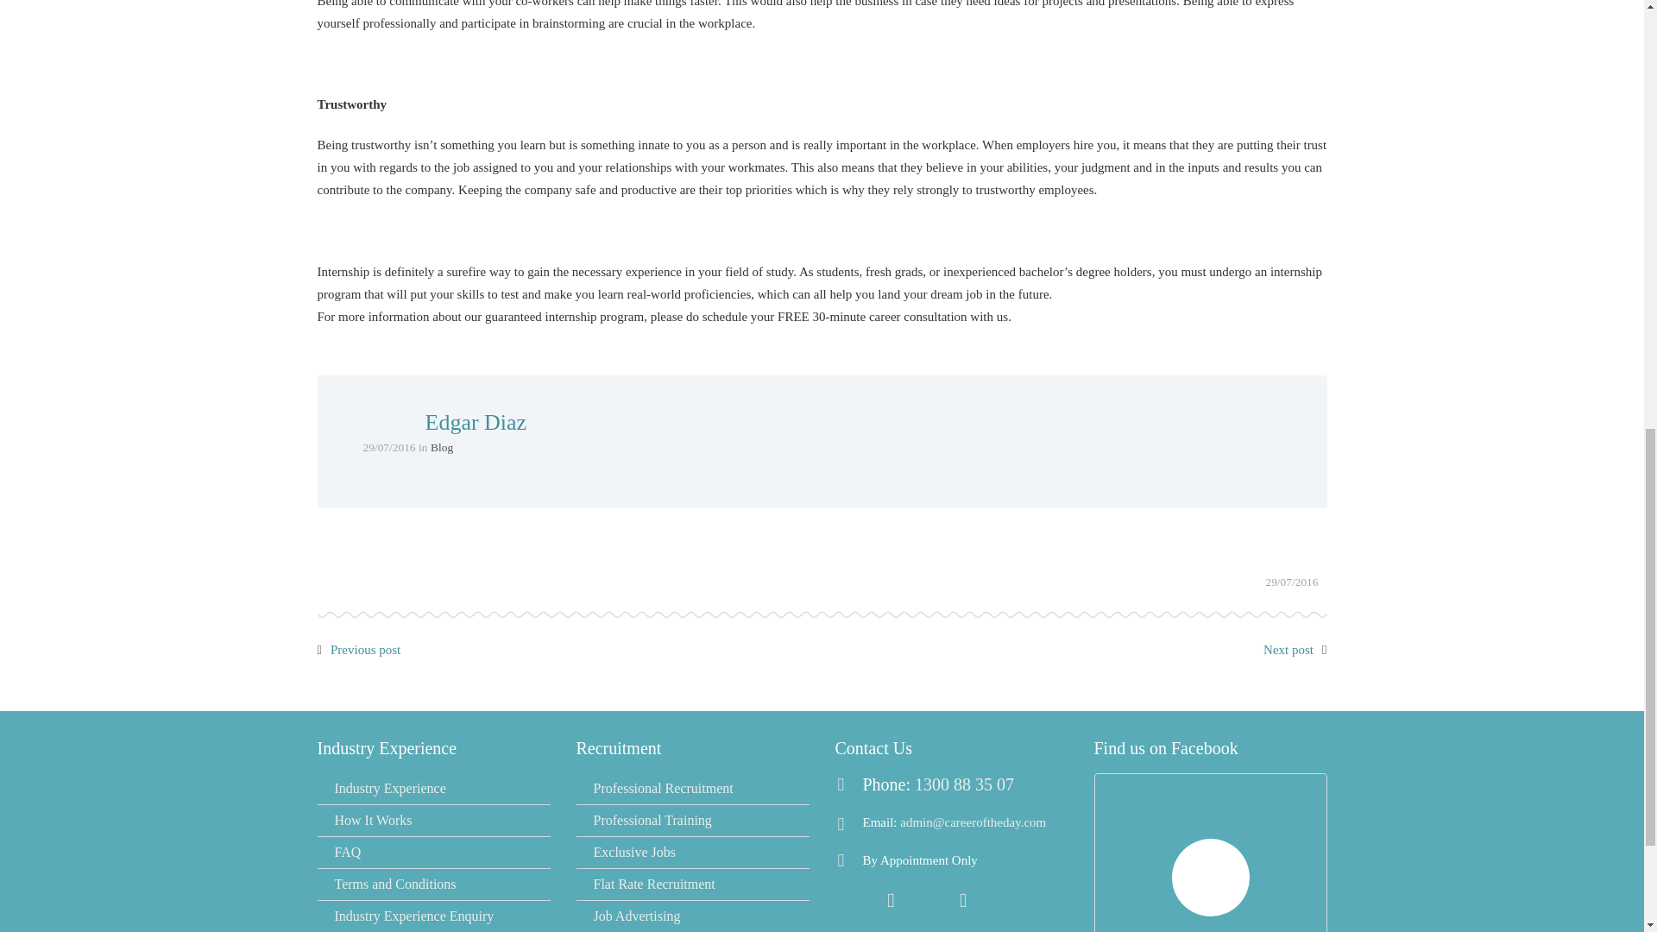  I want to click on FAQ, so click(433, 852).